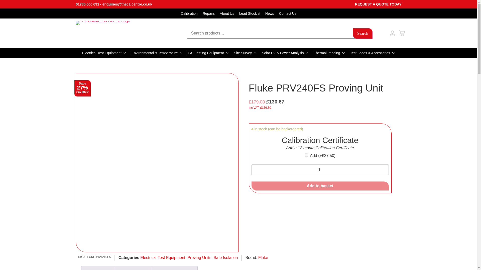 The image size is (481, 270). Describe the element at coordinates (378, 4) in the screenshot. I see `REQUEST A QUOTE TODAY` at that location.